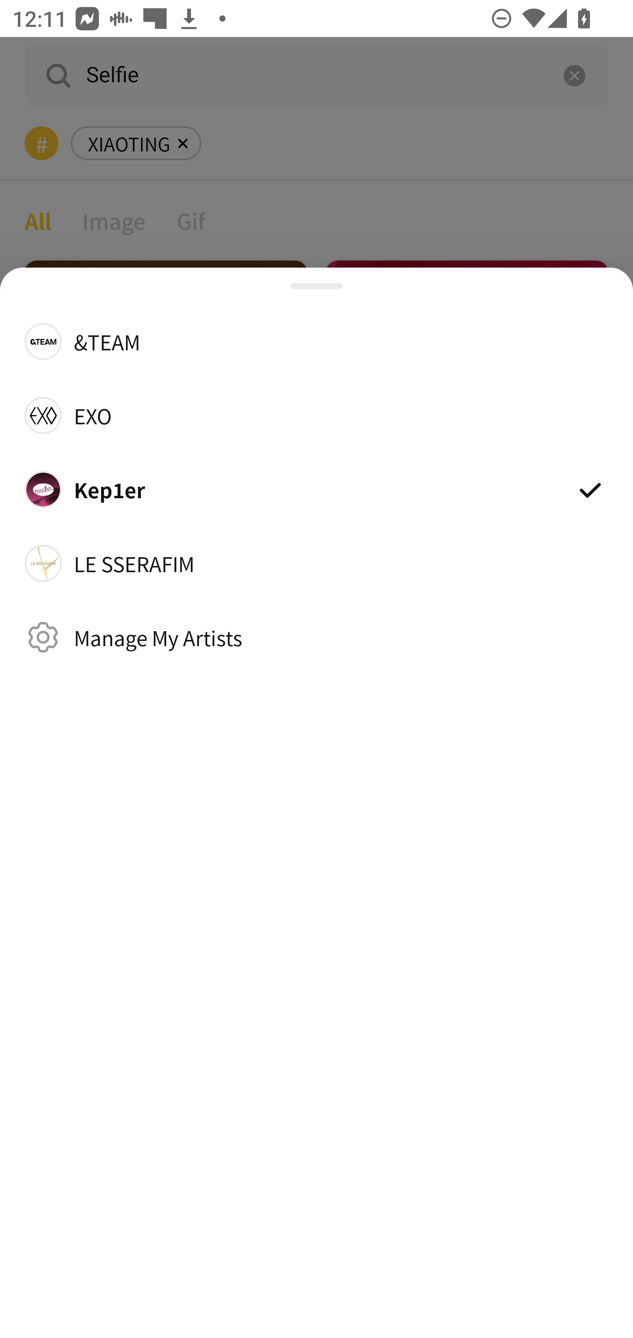 Image resolution: width=633 pixels, height=1338 pixels. I want to click on &TEAM, so click(316, 341).